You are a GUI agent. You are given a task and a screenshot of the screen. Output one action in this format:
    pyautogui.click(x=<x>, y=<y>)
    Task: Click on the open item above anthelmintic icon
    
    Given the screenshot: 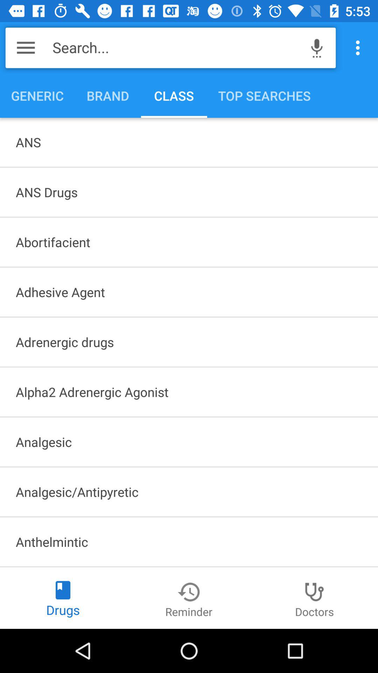 What is the action you would take?
    pyautogui.click(x=189, y=492)
    